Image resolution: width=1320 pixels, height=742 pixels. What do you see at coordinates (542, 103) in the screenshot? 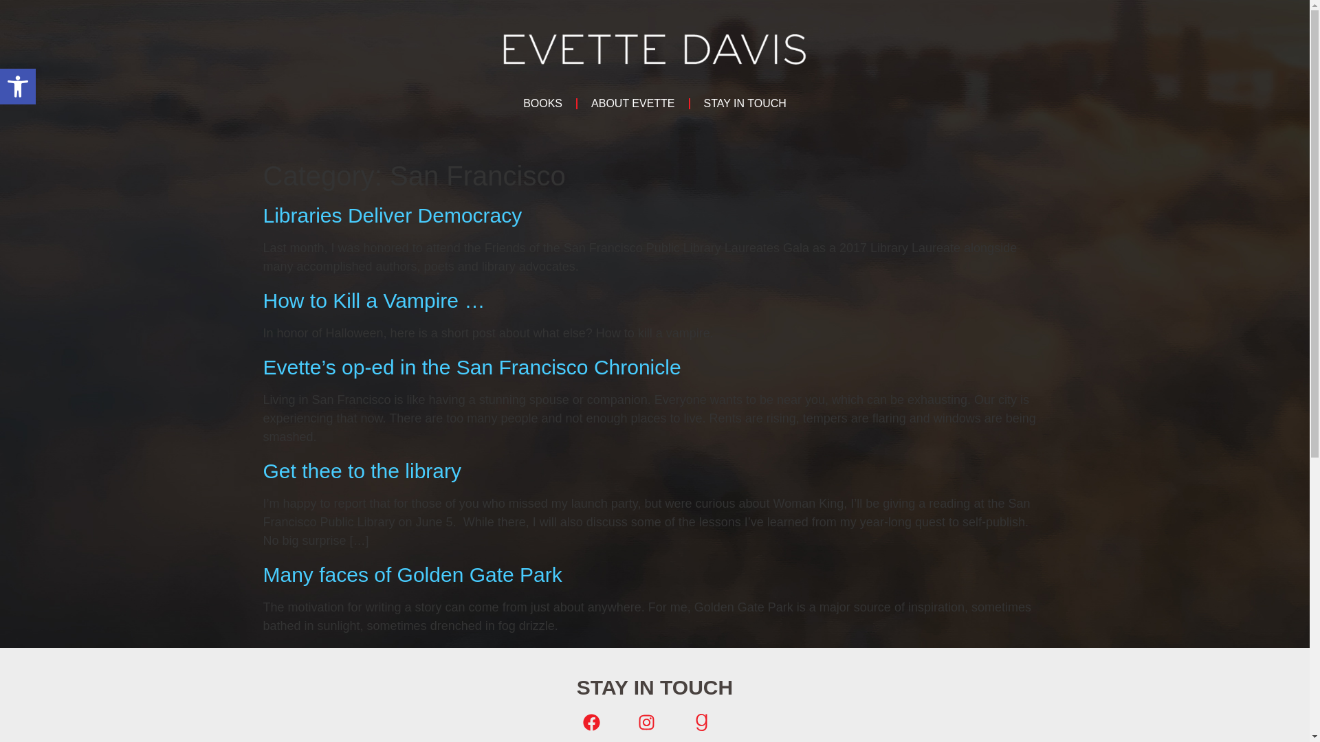
I see `Libraries Deliver Democracy` at bounding box center [542, 103].